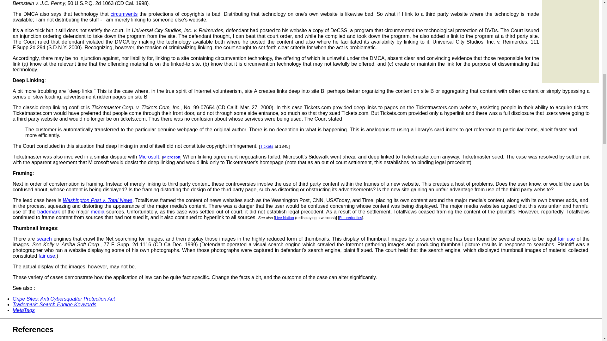 The height and width of the screenshot is (341, 607). What do you see at coordinates (267, 146) in the screenshot?
I see `Tickets` at bounding box center [267, 146].